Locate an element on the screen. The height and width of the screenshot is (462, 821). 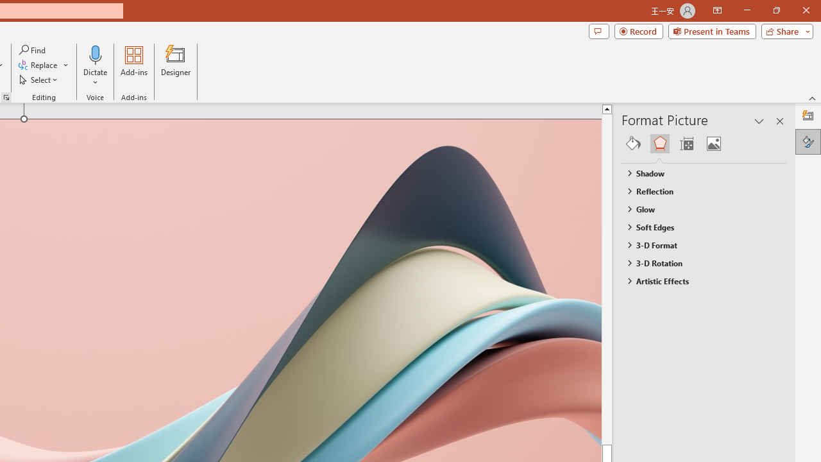
Artistic Effects is located at coordinates (698, 281).